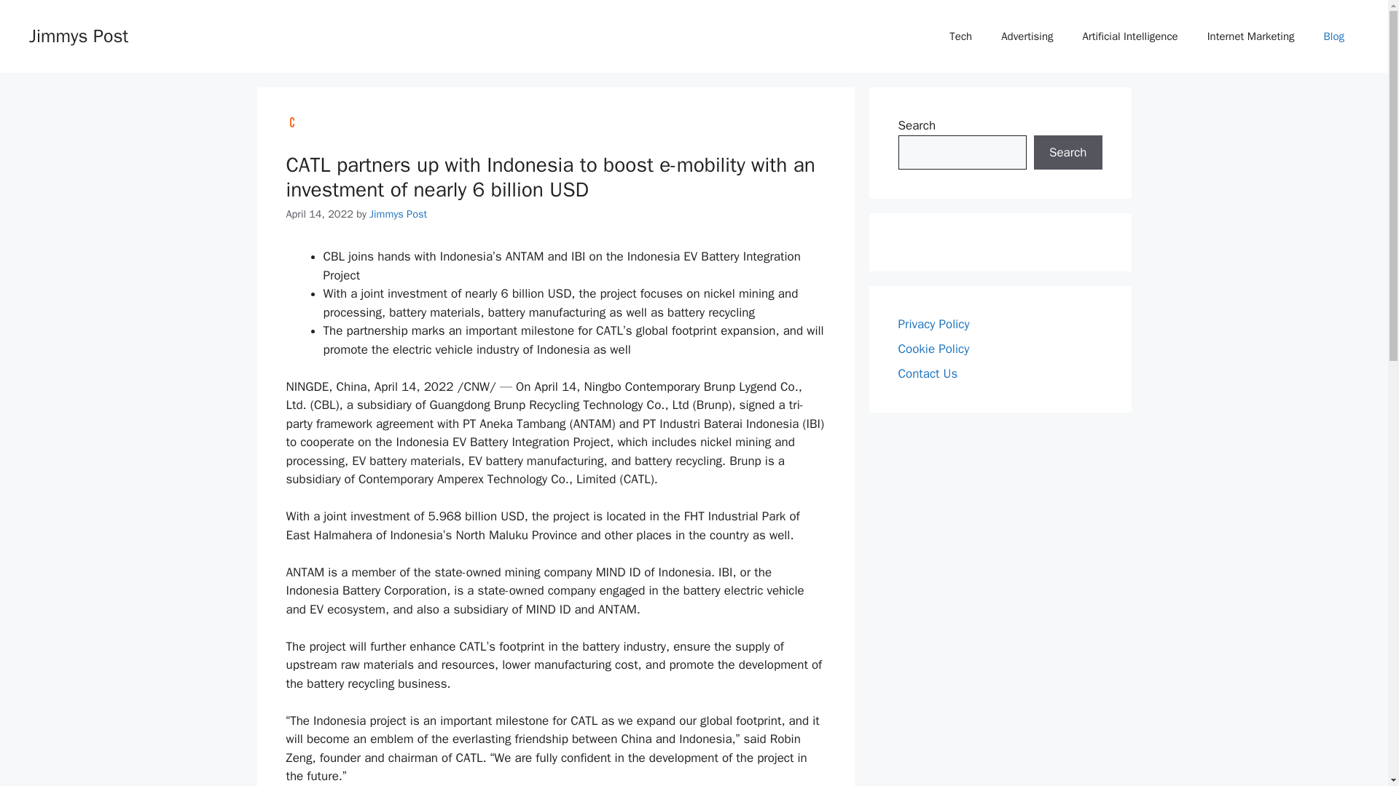 This screenshot has height=786, width=1399. I want to click on Contact Us, so click(927, 373).